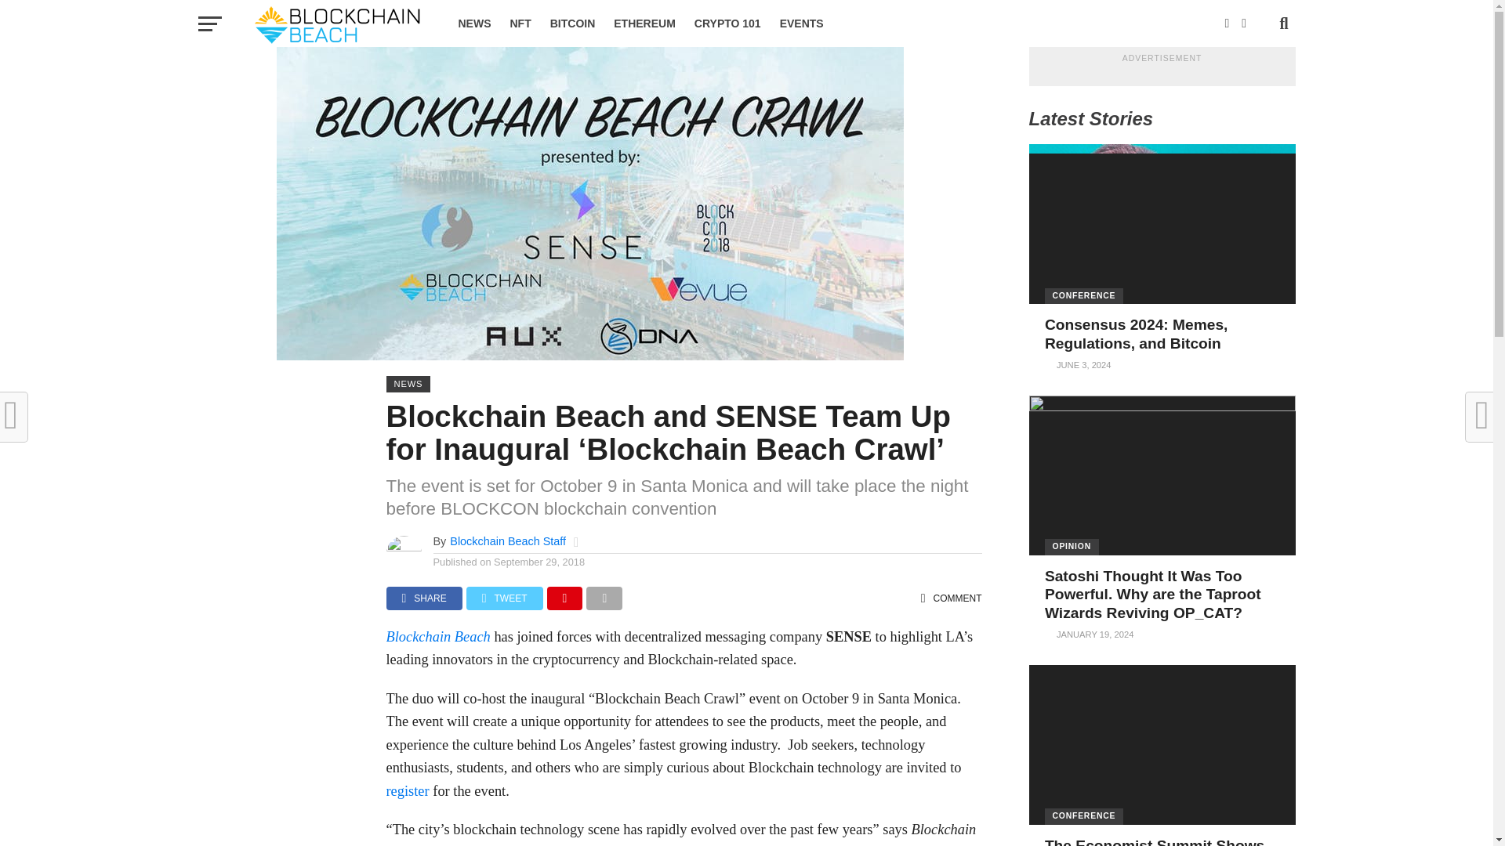 The image size is (1505, 846). I want to click on Blockchain Beach, so click(437, 636).